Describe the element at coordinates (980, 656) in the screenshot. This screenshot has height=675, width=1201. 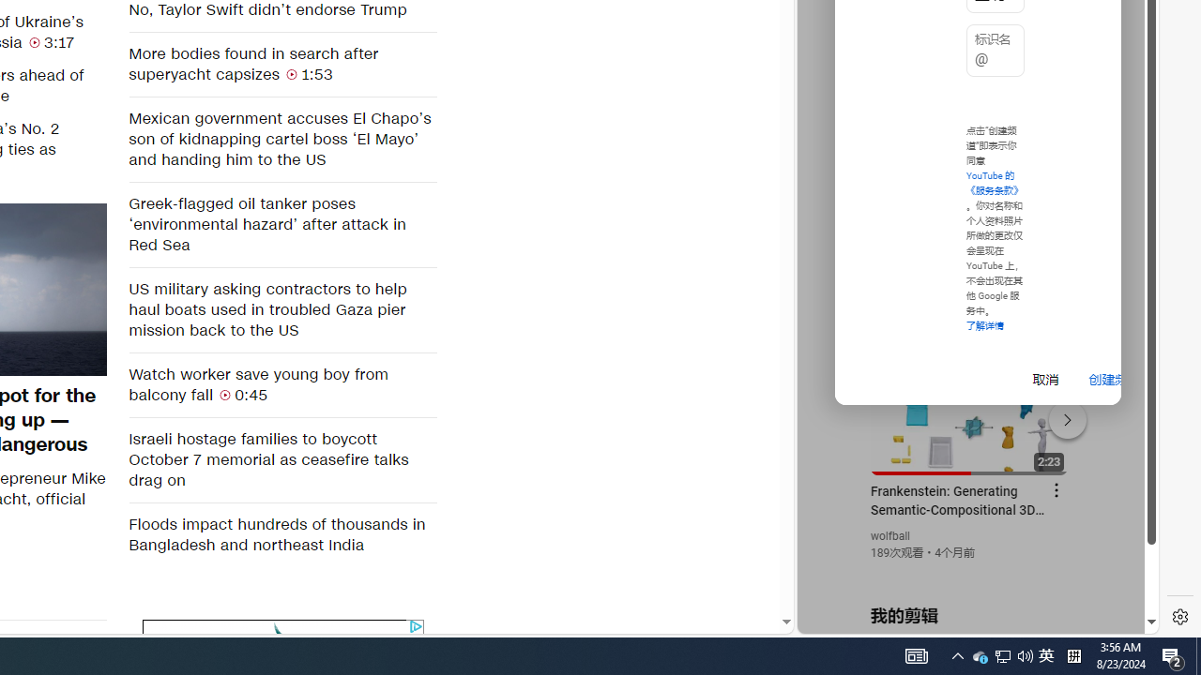
I see `Q2790: 100%` at that location.